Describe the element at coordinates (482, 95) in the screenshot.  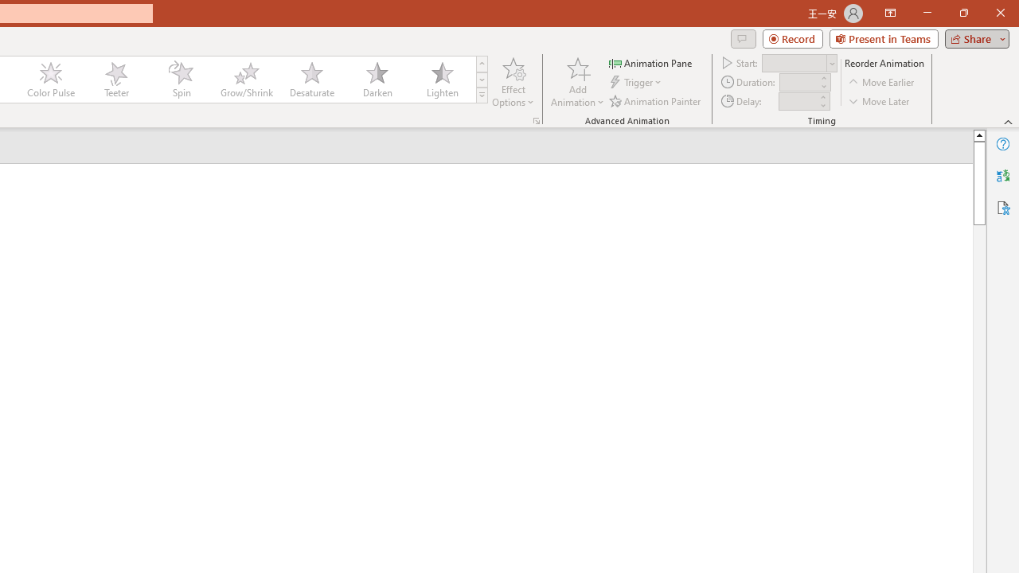
I see `Class: NetUIImage` at that location.